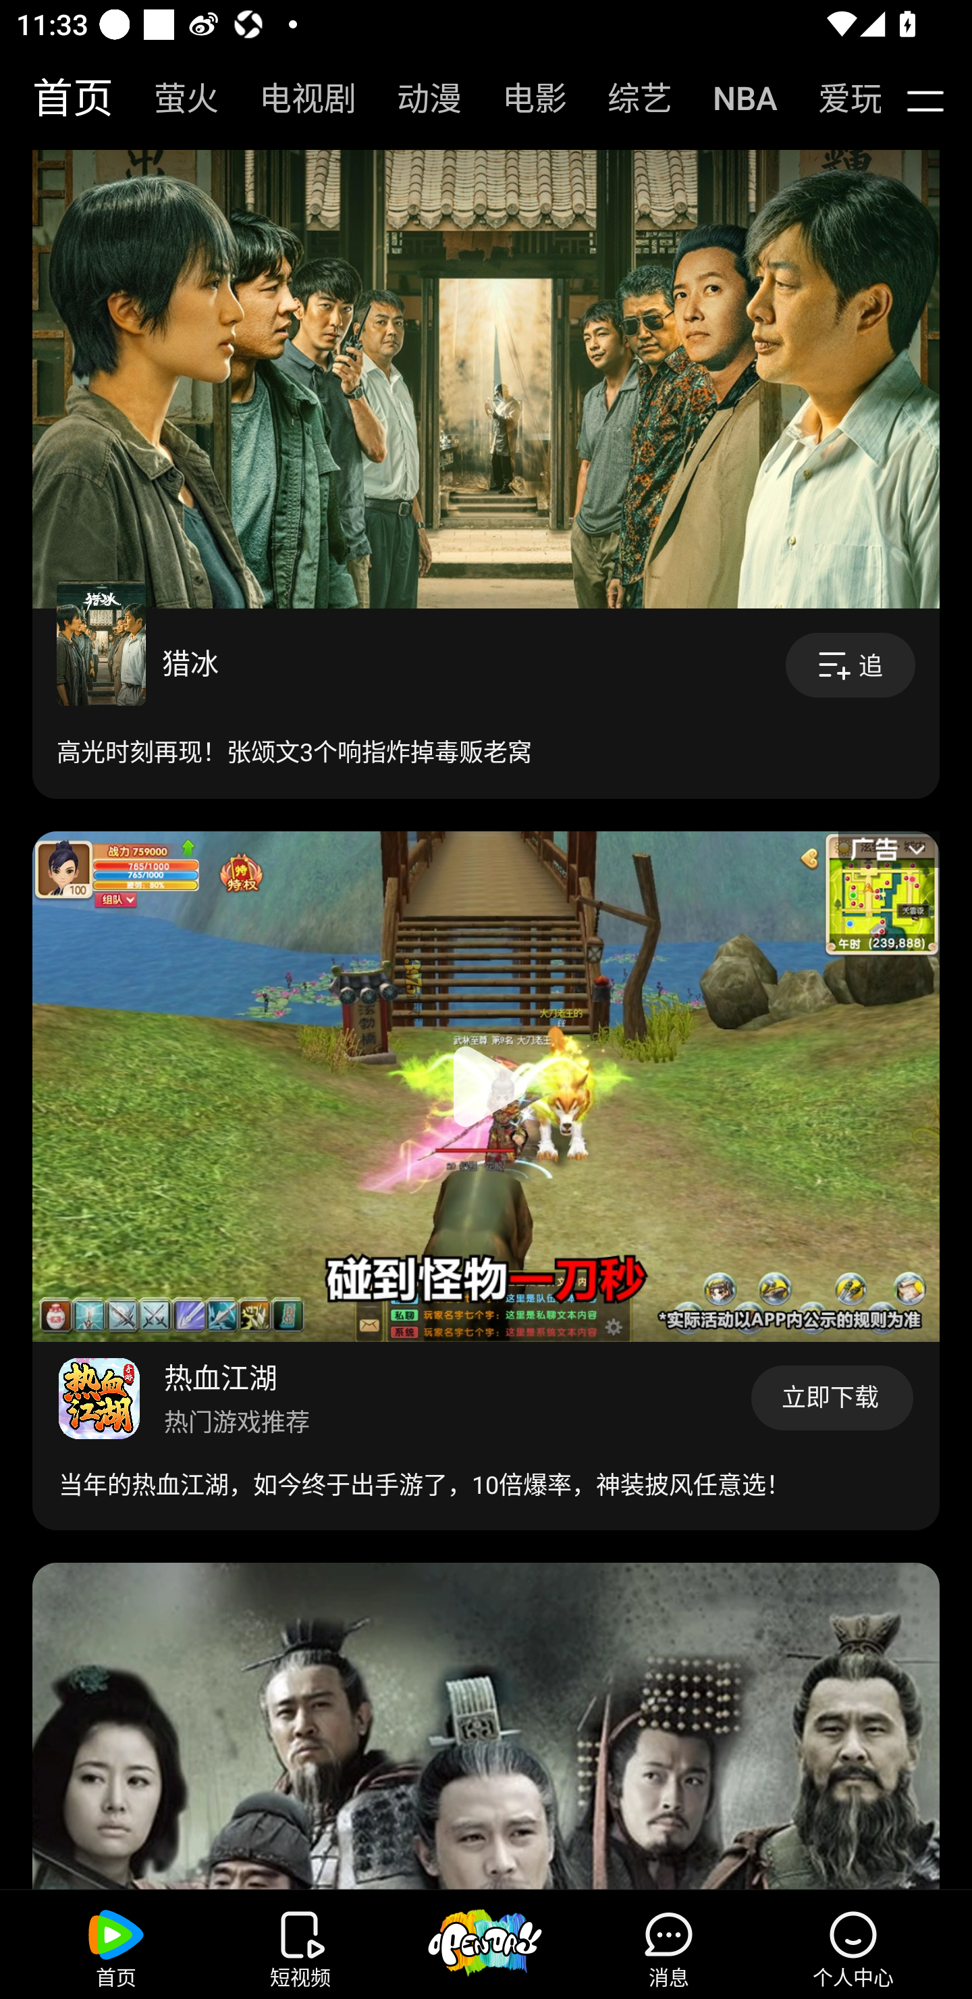  What do you see at coordinates (832, 1398) in the screenshot?
I see `立即下载` at bounding box center [832, 1398].